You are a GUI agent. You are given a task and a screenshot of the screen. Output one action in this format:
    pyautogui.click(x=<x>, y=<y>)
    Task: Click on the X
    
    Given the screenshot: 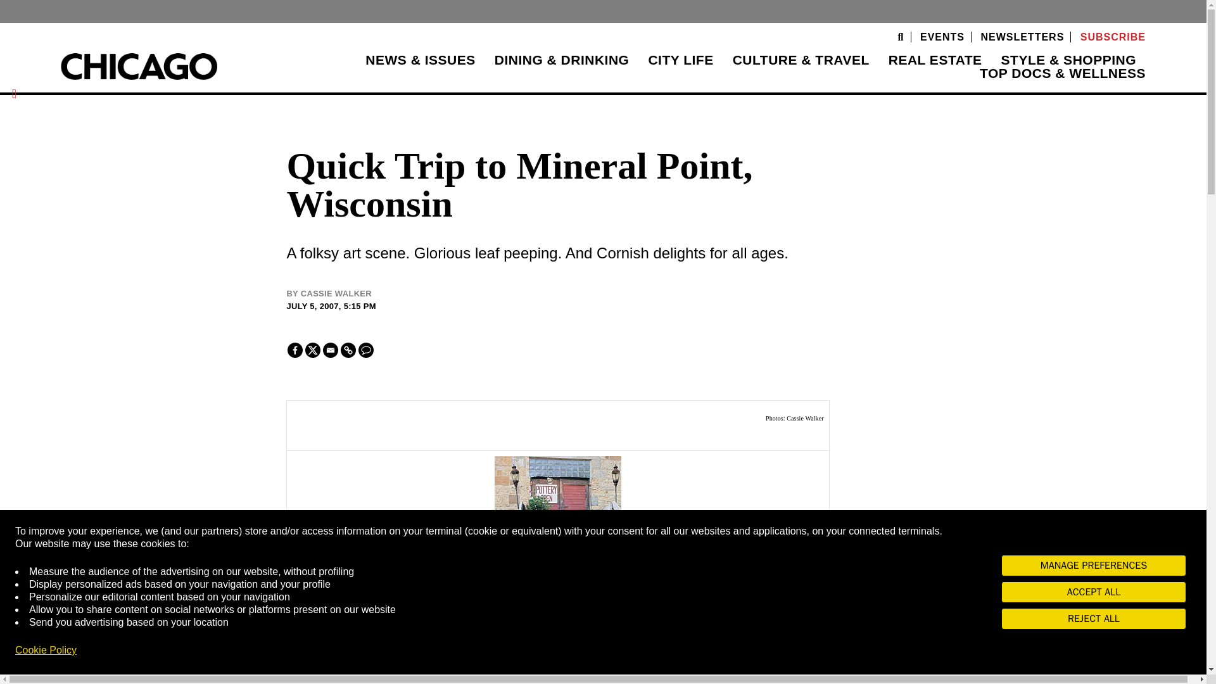 What is the action you would take?
    pyautogui.click(x=313, y=350)
    